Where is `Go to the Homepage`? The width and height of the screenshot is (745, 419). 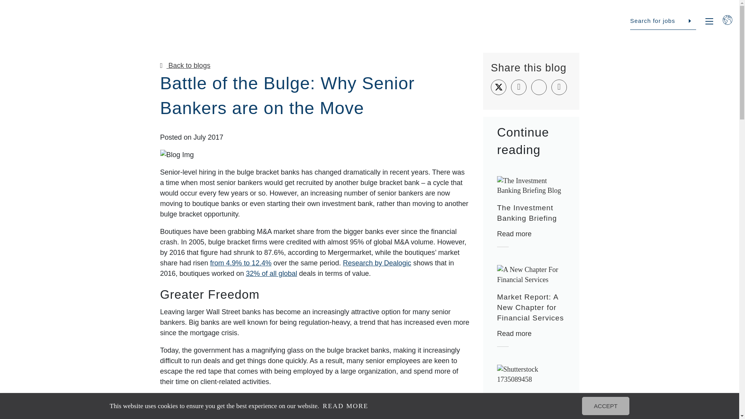
Go to the Homepage is located at coordinates (45, 24).